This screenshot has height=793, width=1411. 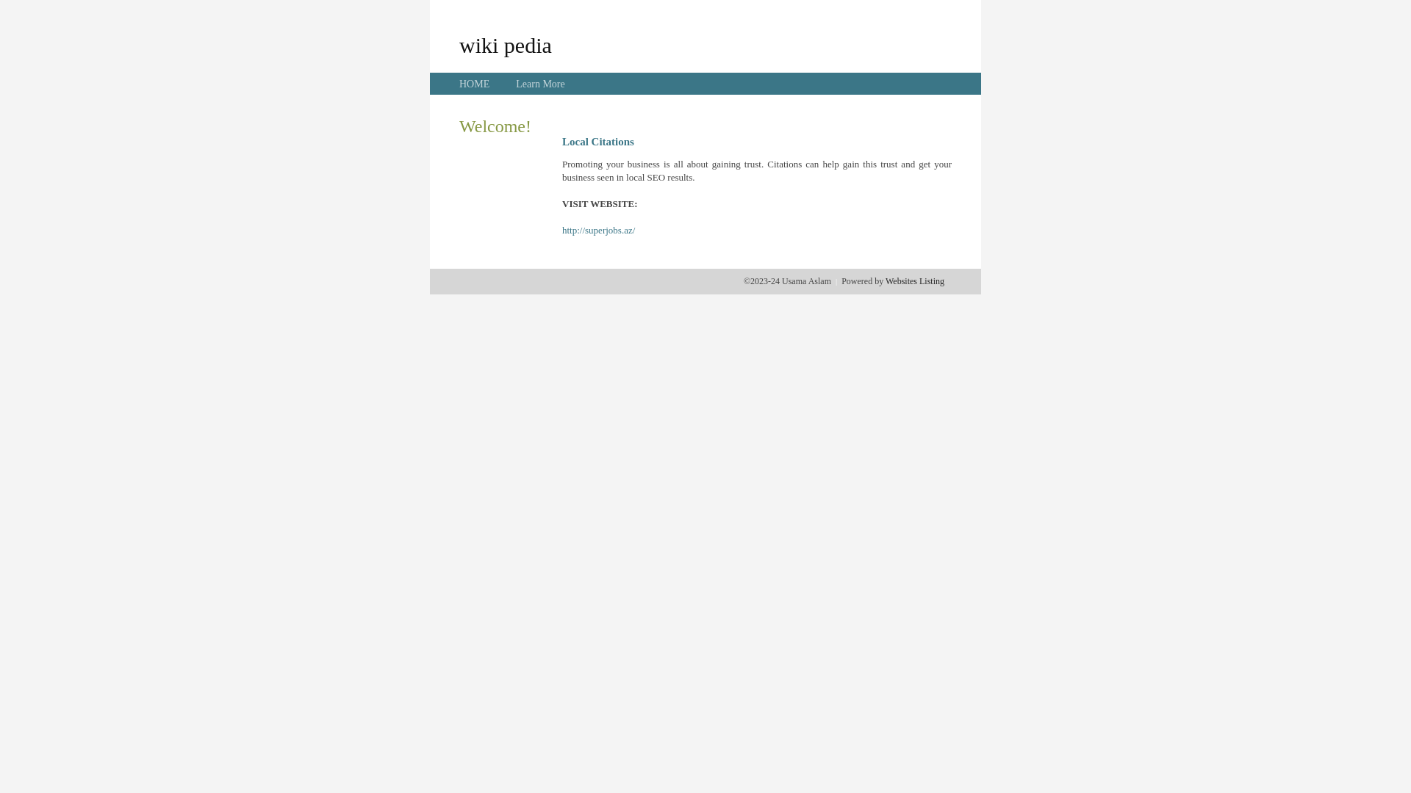 I want to click on Websites Listing, so click(x=915, y=281).